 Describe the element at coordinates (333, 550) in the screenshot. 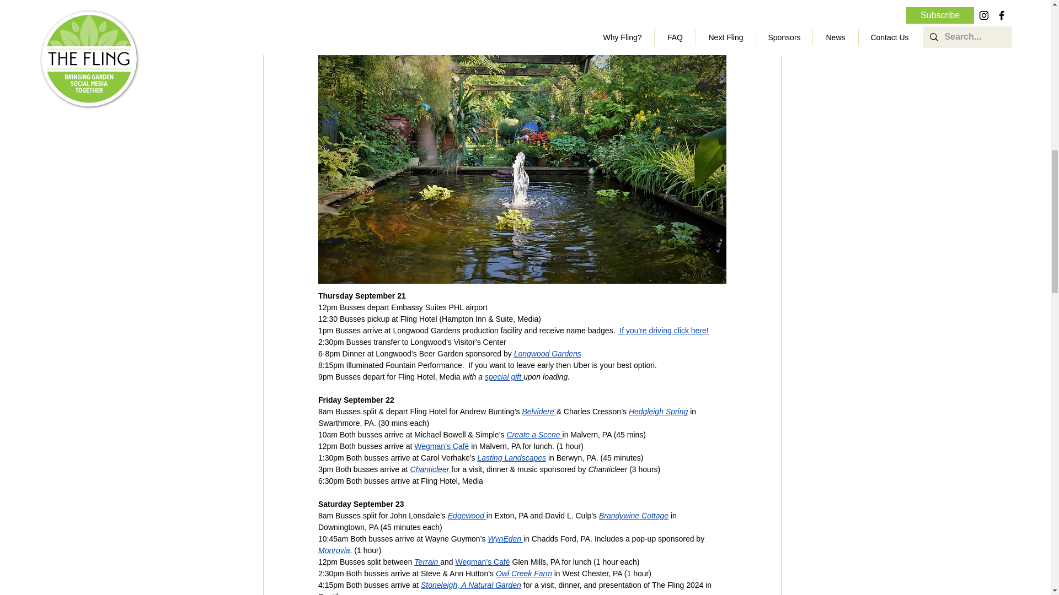

I see `Monrovia` at that location.